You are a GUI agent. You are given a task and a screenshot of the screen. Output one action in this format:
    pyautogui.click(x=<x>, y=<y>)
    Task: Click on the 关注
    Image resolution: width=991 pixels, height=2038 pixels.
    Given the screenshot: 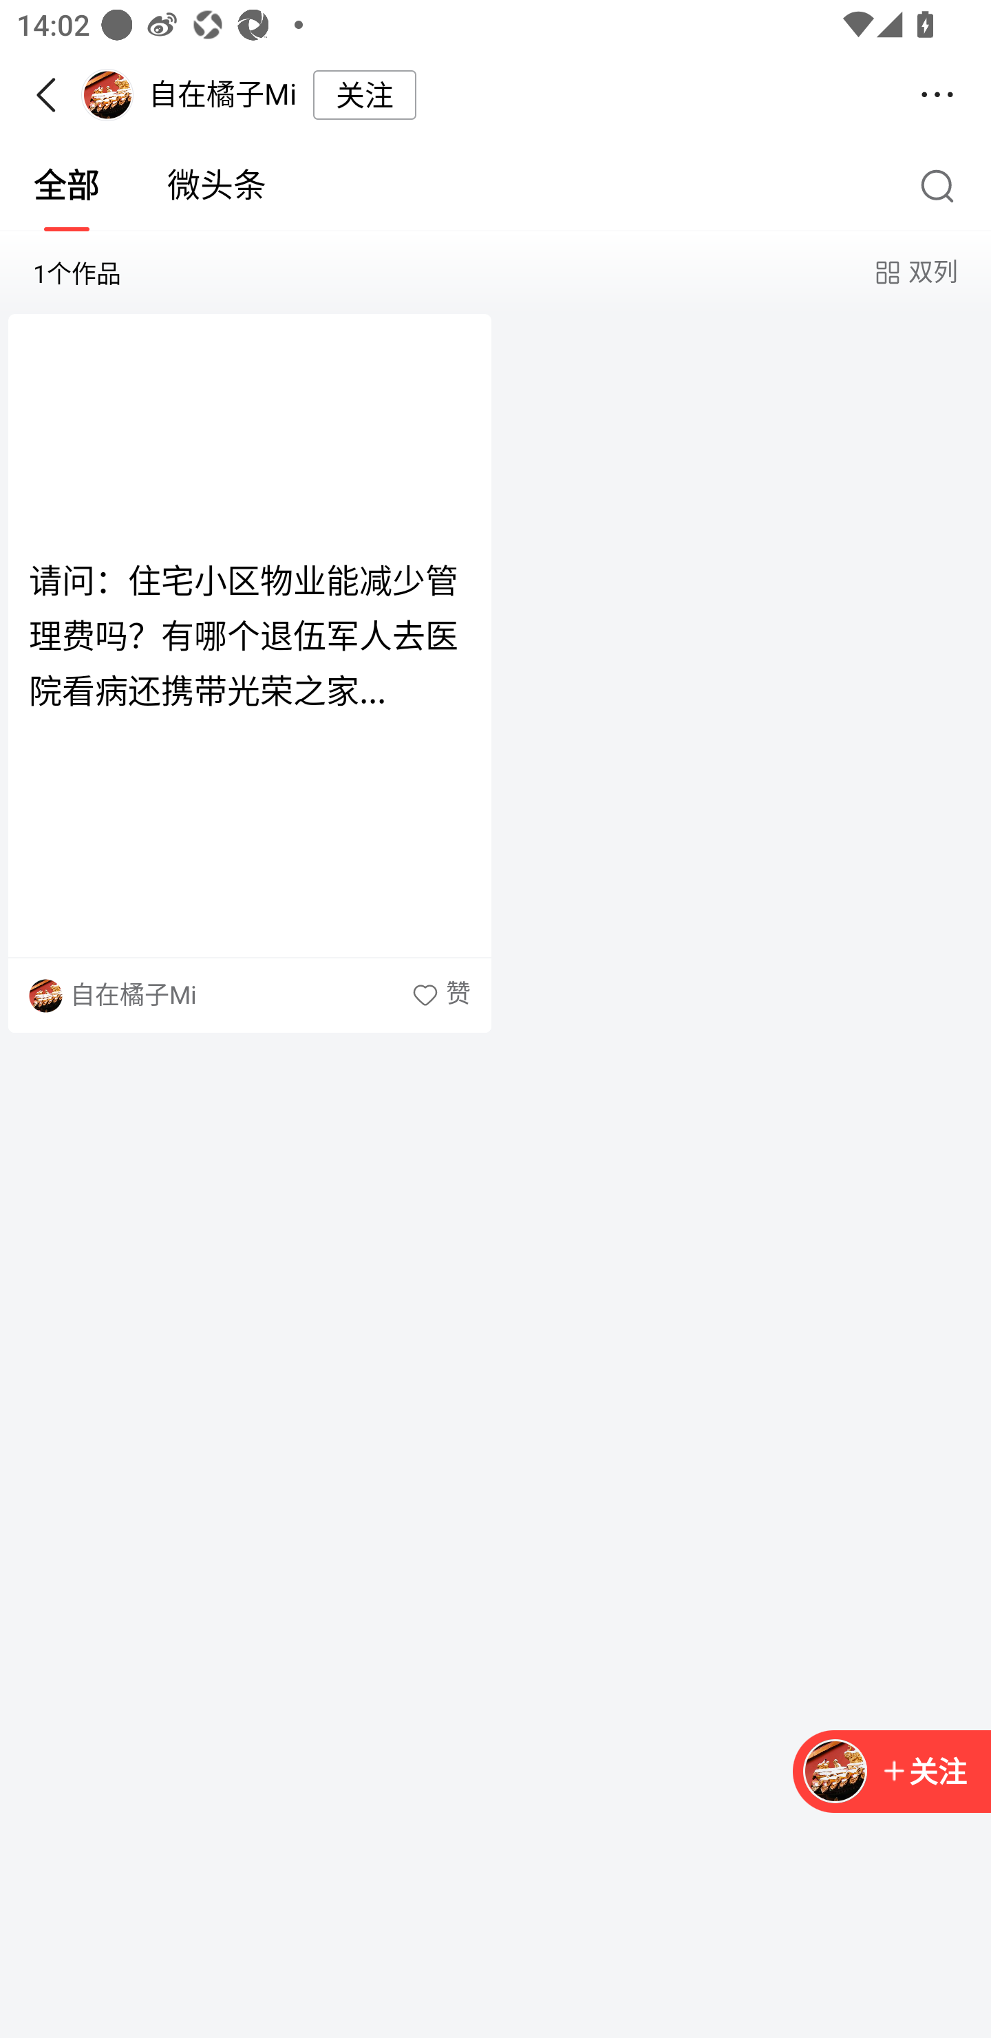 What is the action you would take?
    pyautogui.click(x=365, y=94)
    